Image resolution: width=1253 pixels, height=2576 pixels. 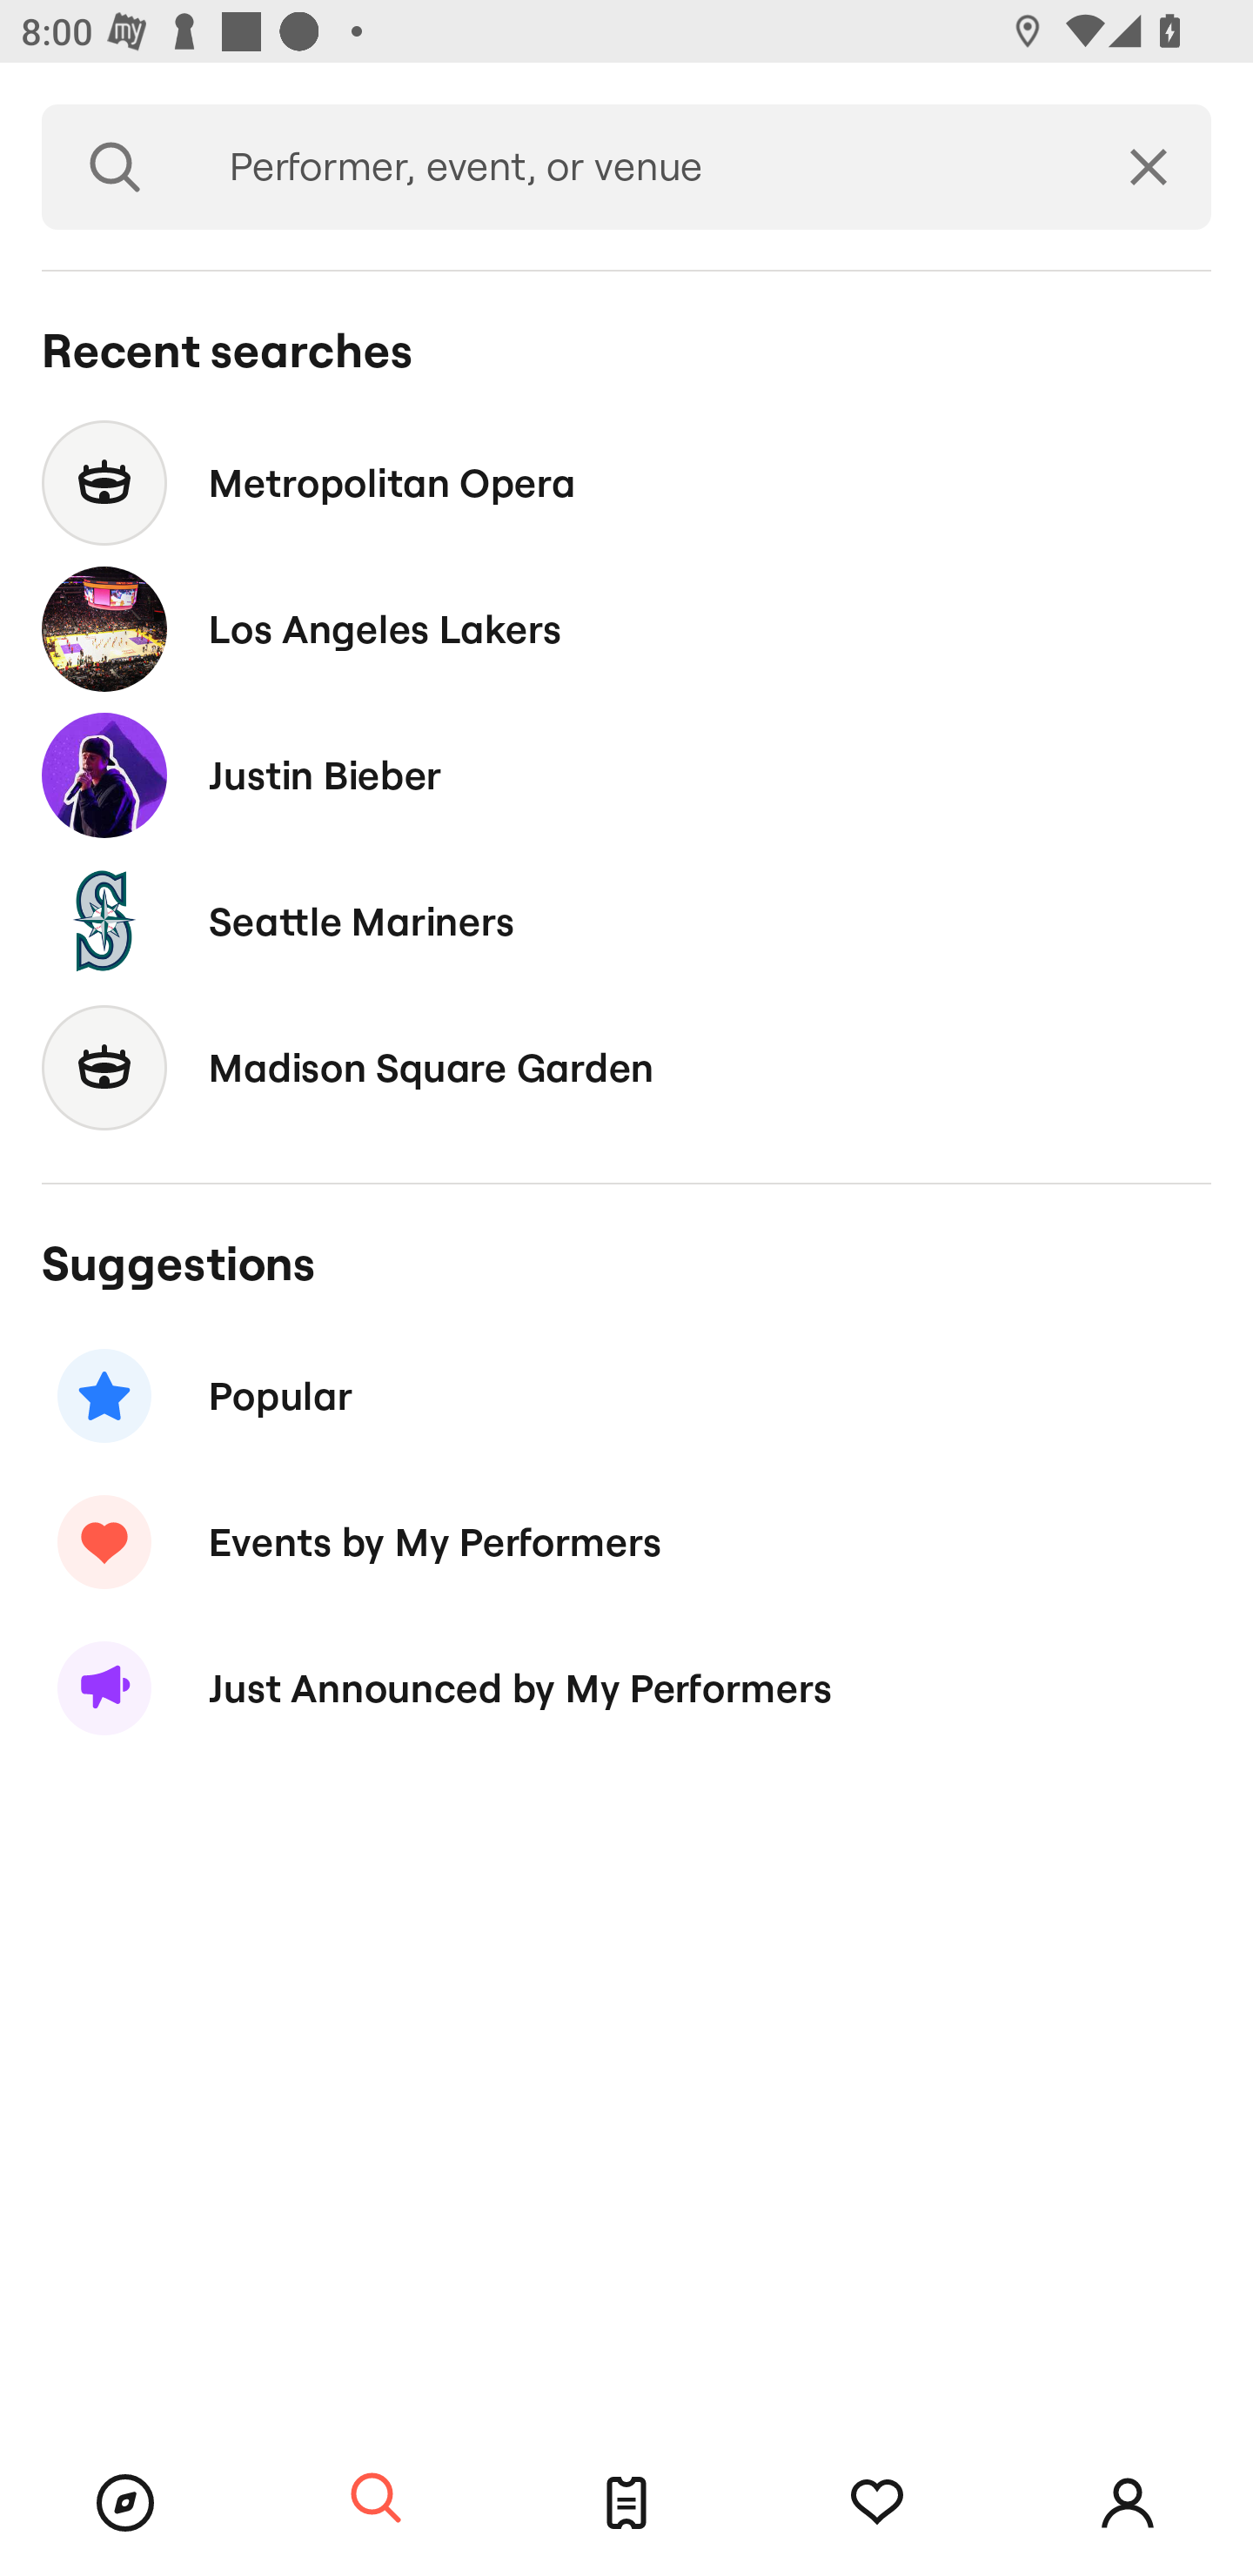 What do you see at coordinates (125, 2503) in the screenshot?
I see `Browse` at bounding box center [125, 2503].